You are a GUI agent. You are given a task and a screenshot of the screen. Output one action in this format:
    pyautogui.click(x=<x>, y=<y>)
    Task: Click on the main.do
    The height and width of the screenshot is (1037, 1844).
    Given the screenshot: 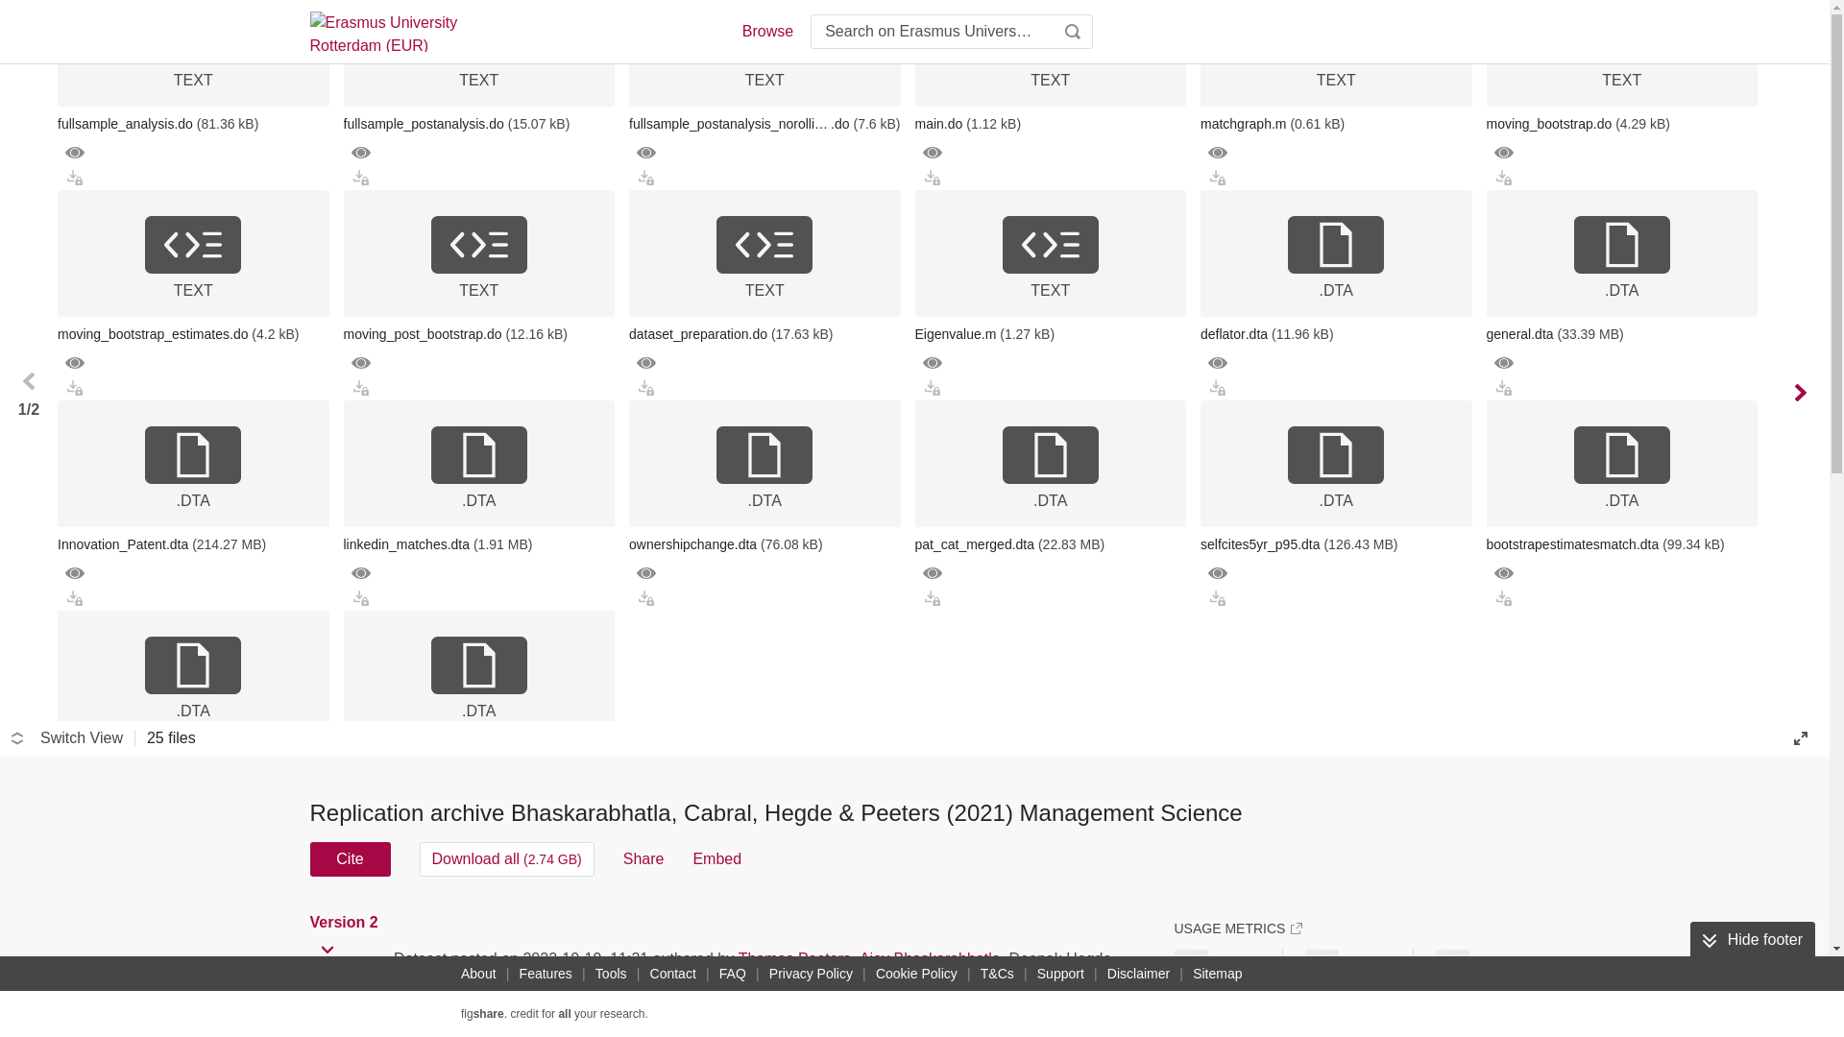 What is the action you would take?
    pyautogui.click(x=1050, y=123)
    